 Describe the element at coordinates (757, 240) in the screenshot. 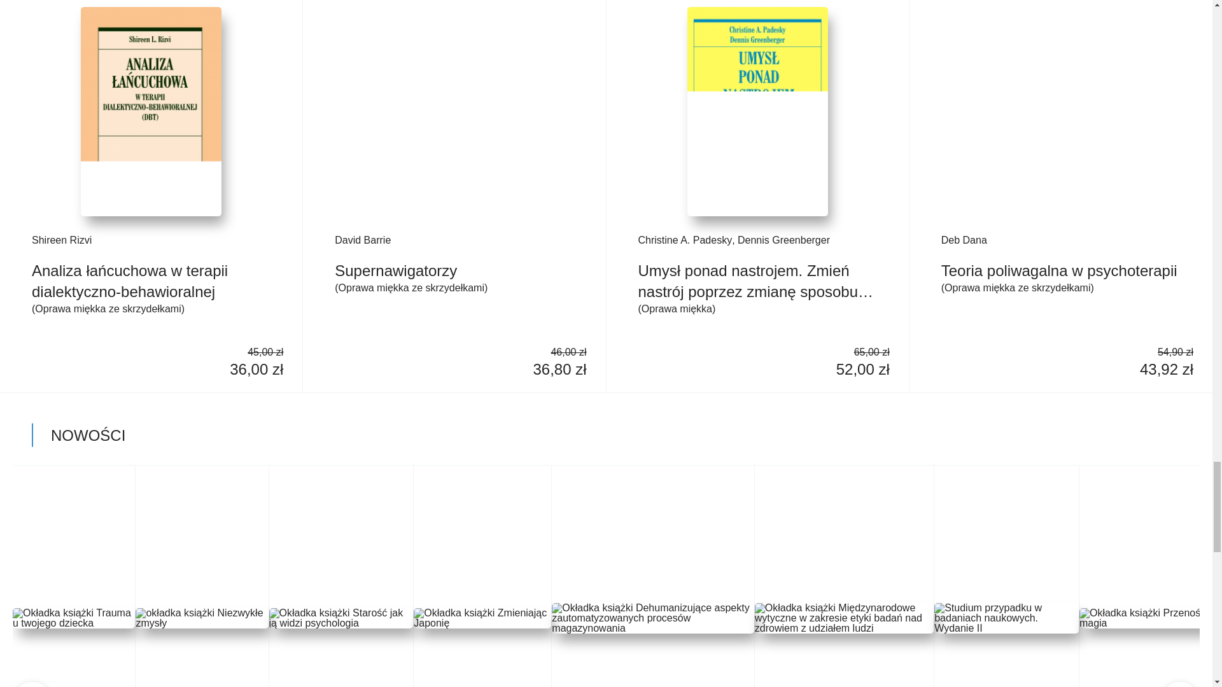

I see `Christine A. Padesky, Dennis Greenberger` at that location.